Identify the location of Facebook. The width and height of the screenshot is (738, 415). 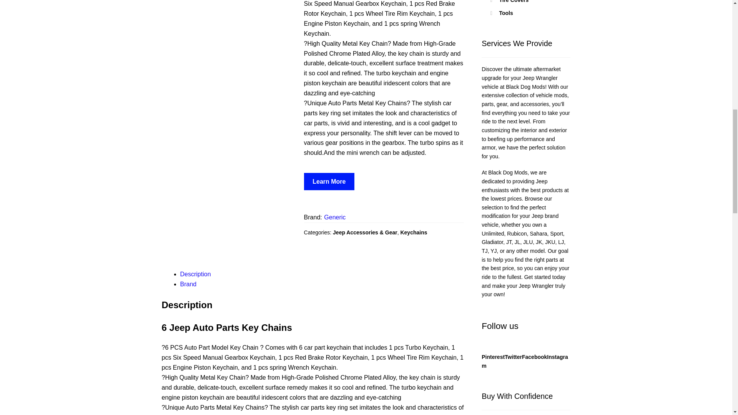
(534, 357).